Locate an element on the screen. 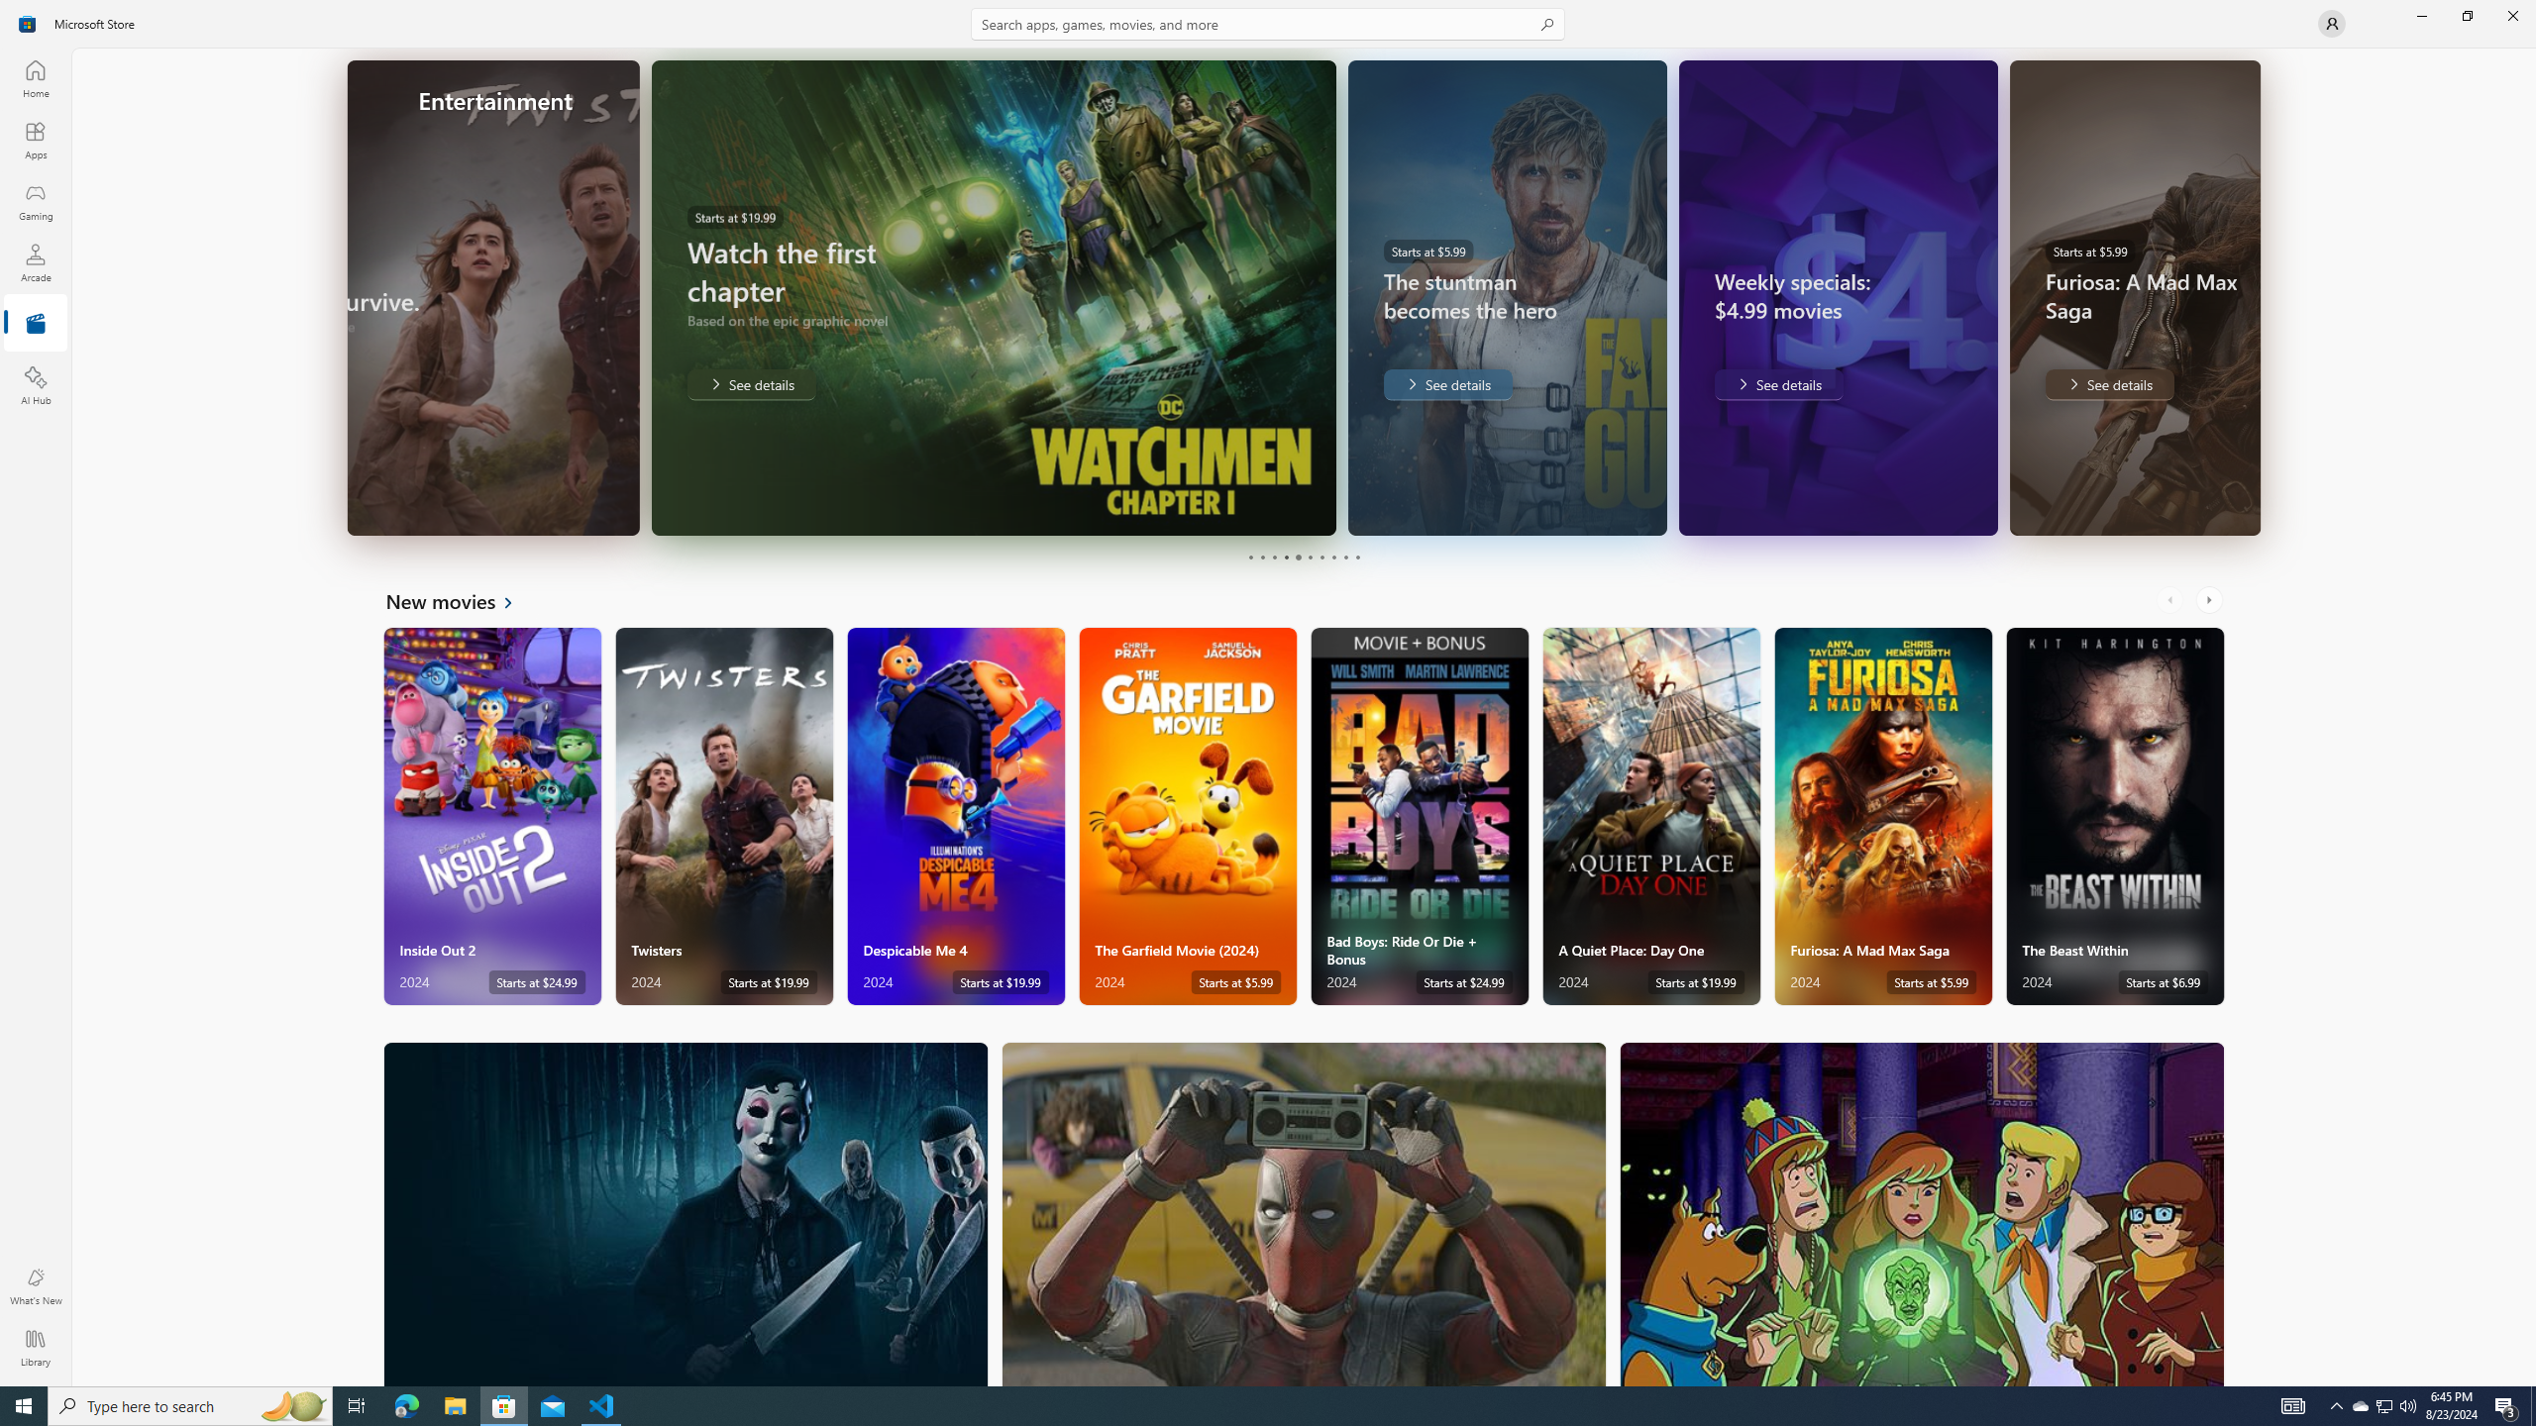 The height and width of the screenshot is (1426, 2536). Library is located at coordinates (36, 1348).